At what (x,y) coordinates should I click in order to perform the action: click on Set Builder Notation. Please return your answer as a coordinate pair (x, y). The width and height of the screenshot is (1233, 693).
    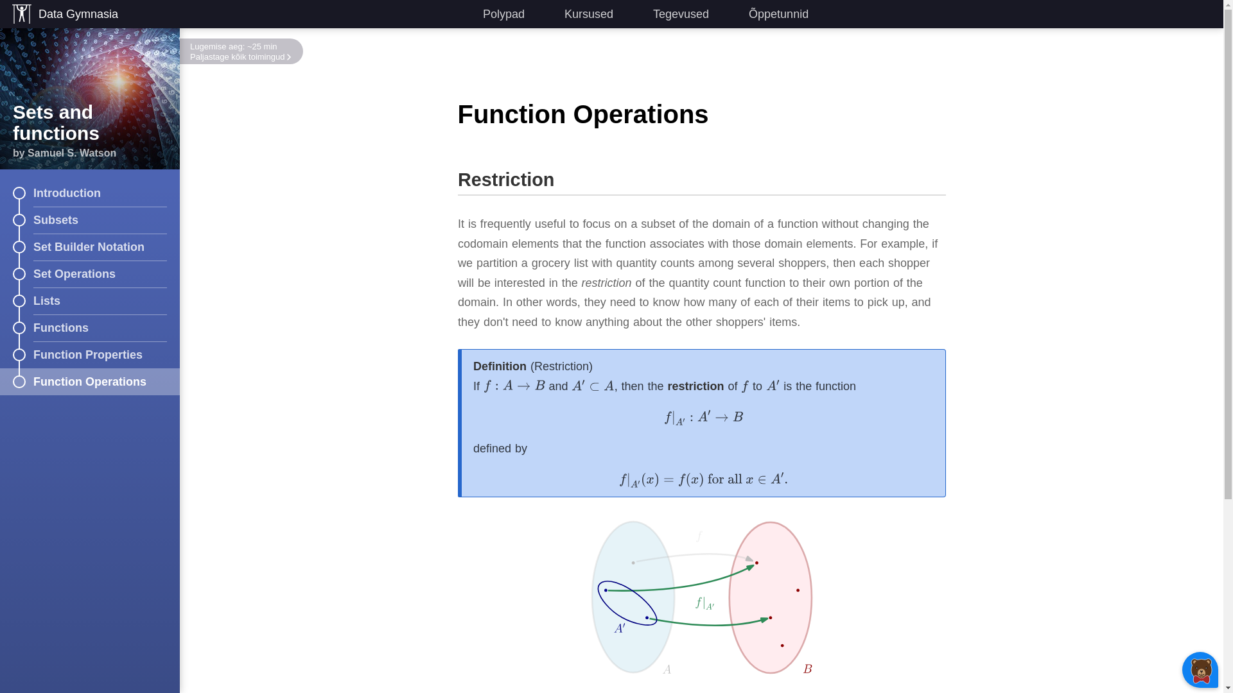
    Looking at the image, I should click on (90, 246).